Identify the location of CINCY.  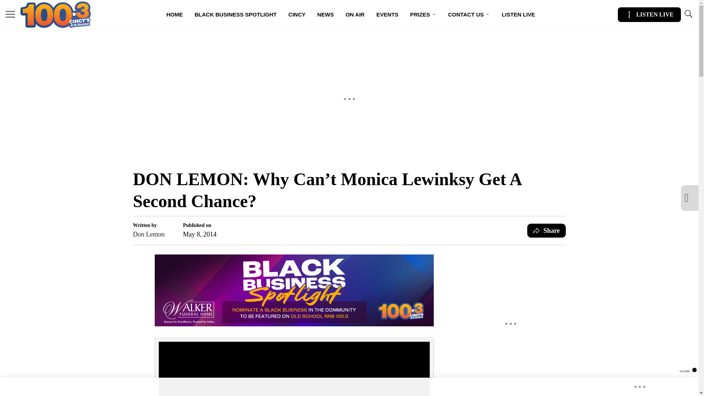
(297, 15).